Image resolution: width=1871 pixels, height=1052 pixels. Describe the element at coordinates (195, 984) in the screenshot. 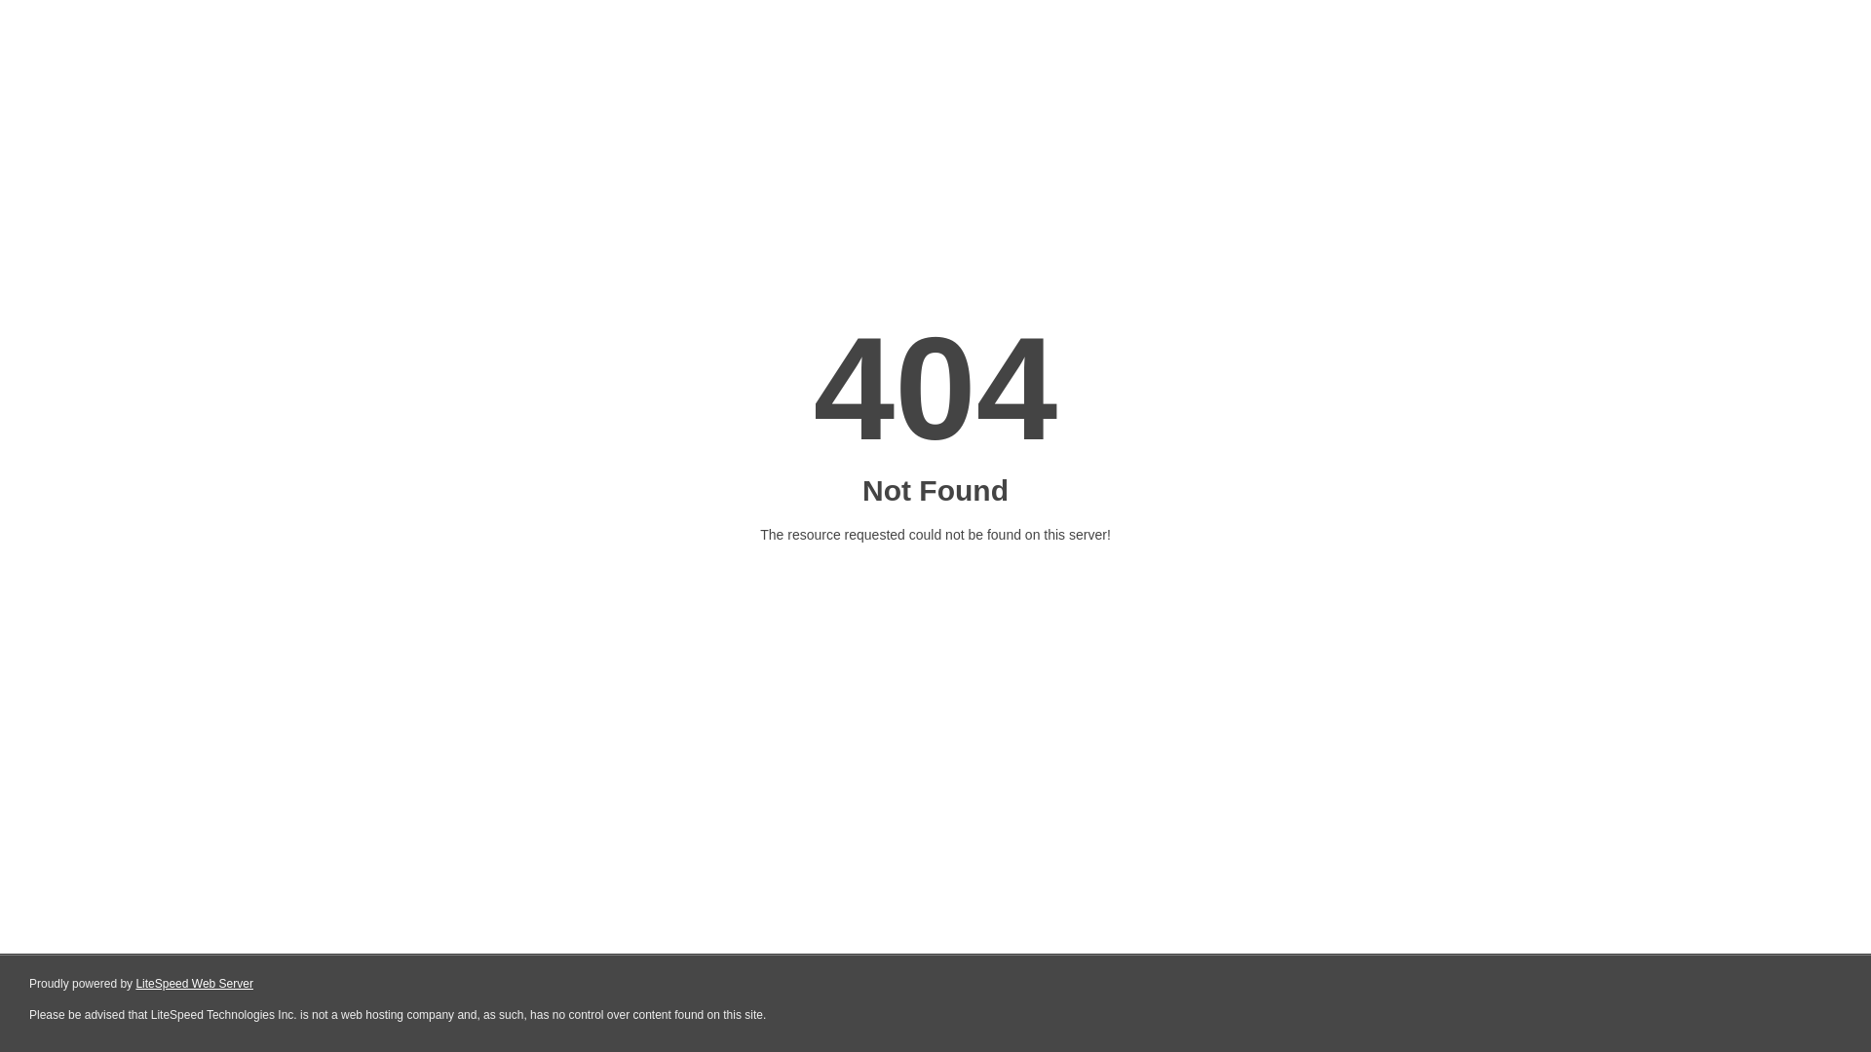

I see `LiteSpeed Web Server` at that location.